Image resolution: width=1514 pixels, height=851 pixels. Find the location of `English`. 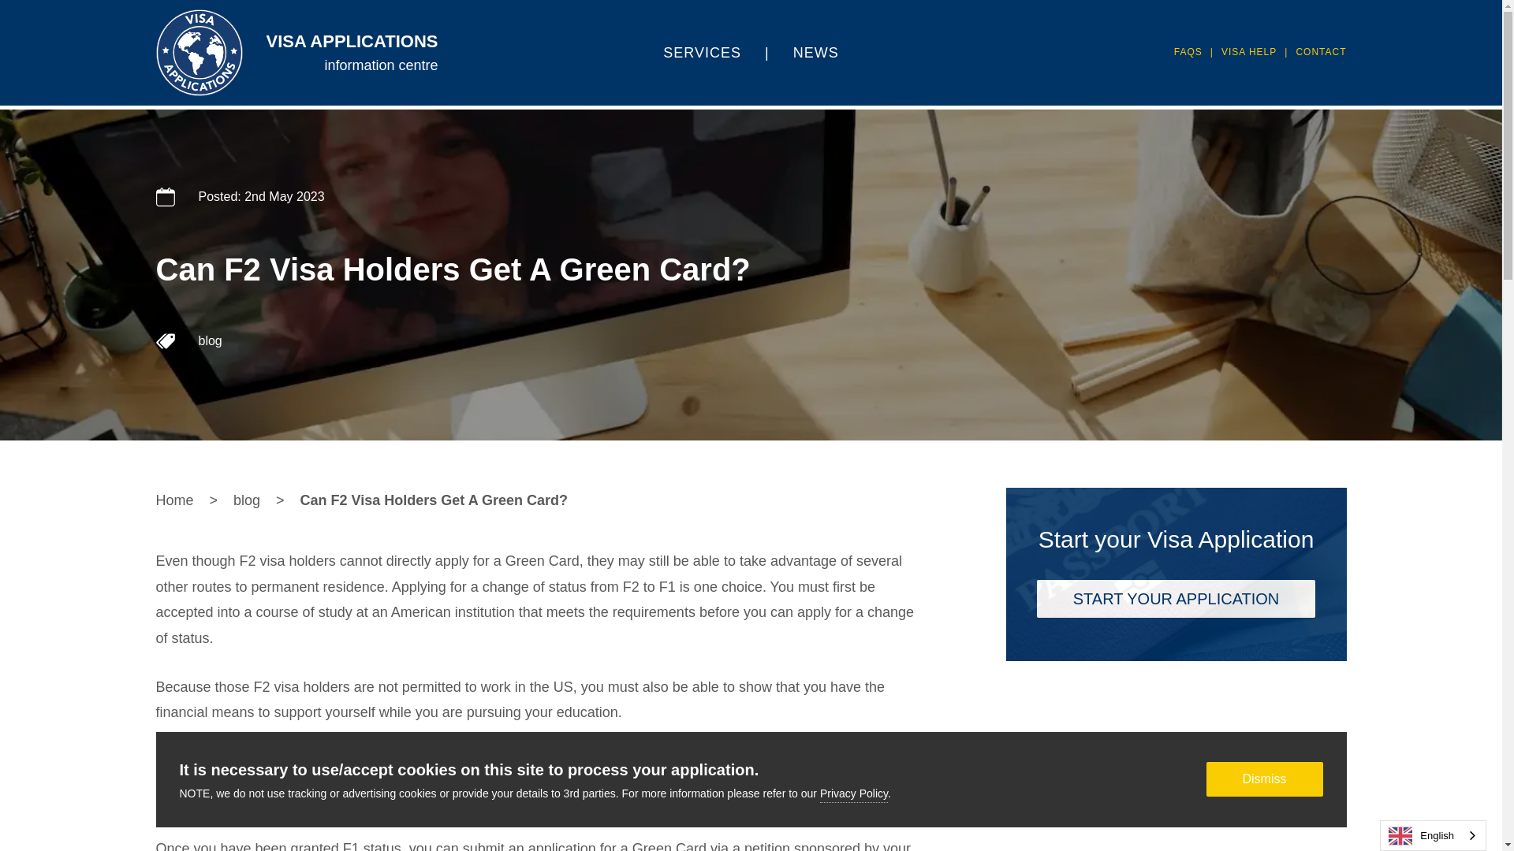

English is located at coordinates (1433, 835).